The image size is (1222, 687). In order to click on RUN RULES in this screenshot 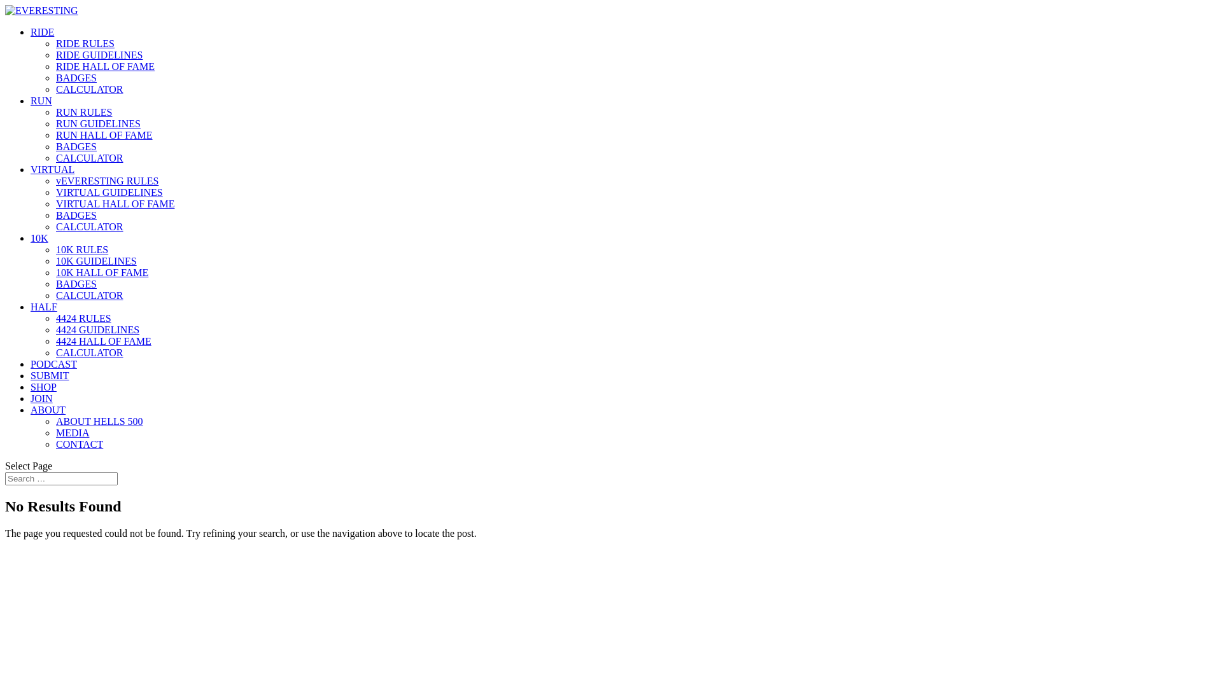, I will do `click(84, 112)`.